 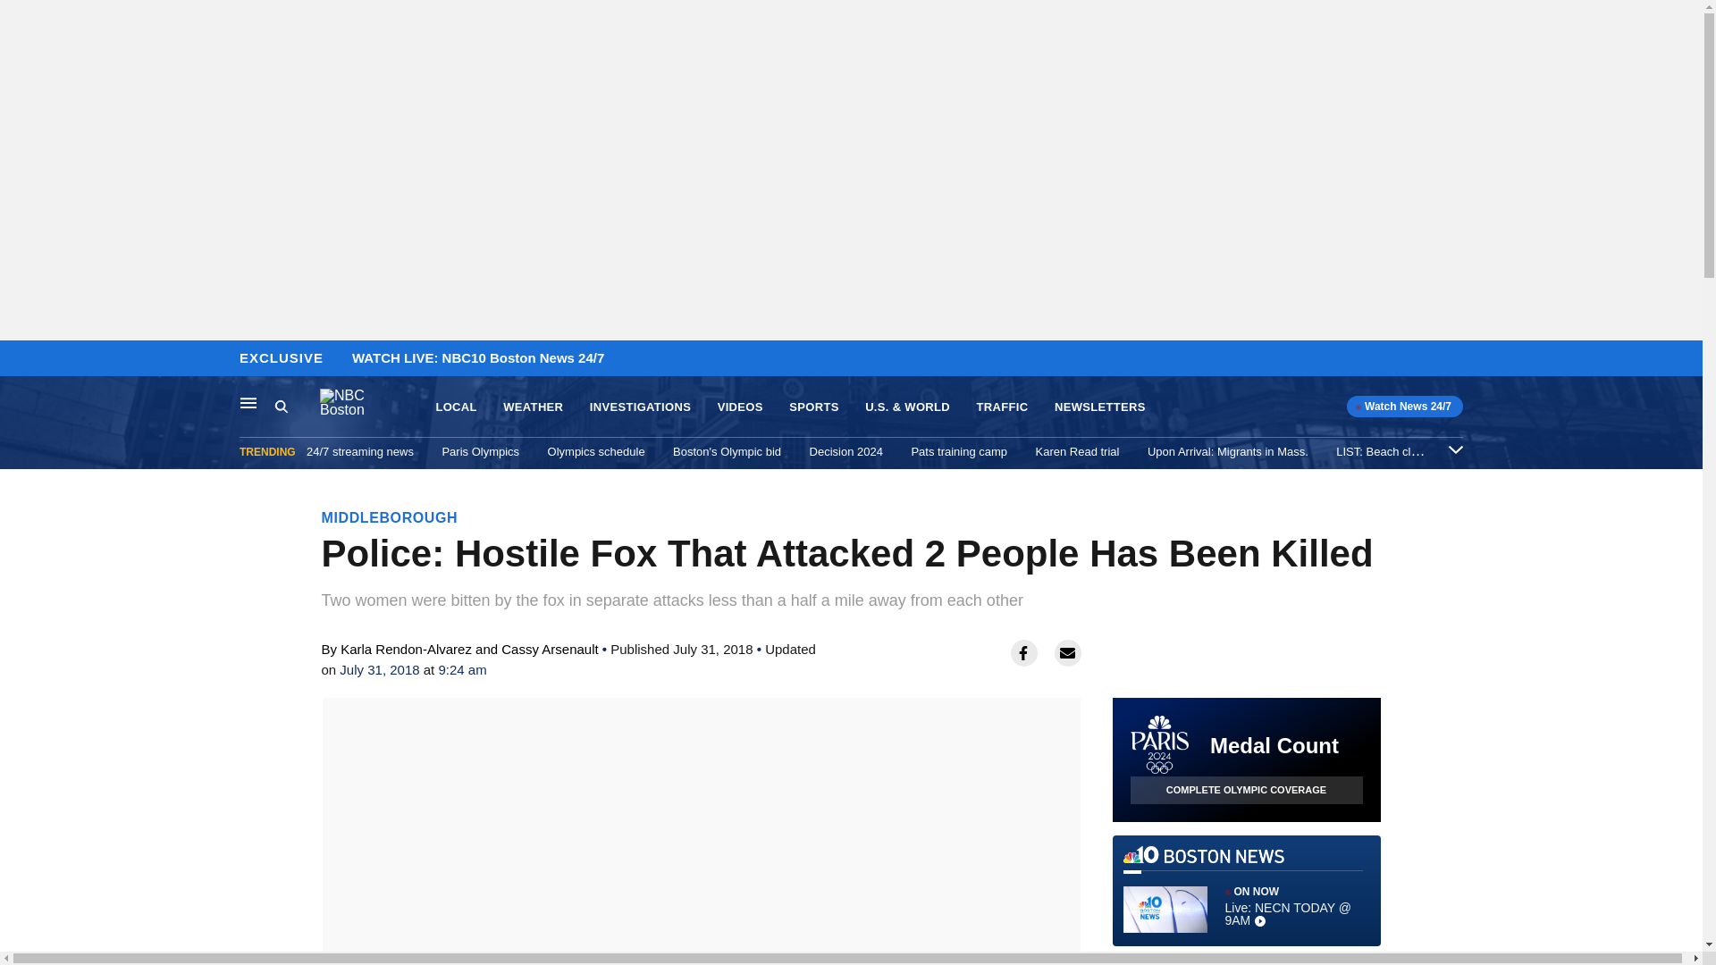 What do you see at coordinates (595, 451) in the screenshot?
I see `Olympics schedule` at bounding box center [595, 451].